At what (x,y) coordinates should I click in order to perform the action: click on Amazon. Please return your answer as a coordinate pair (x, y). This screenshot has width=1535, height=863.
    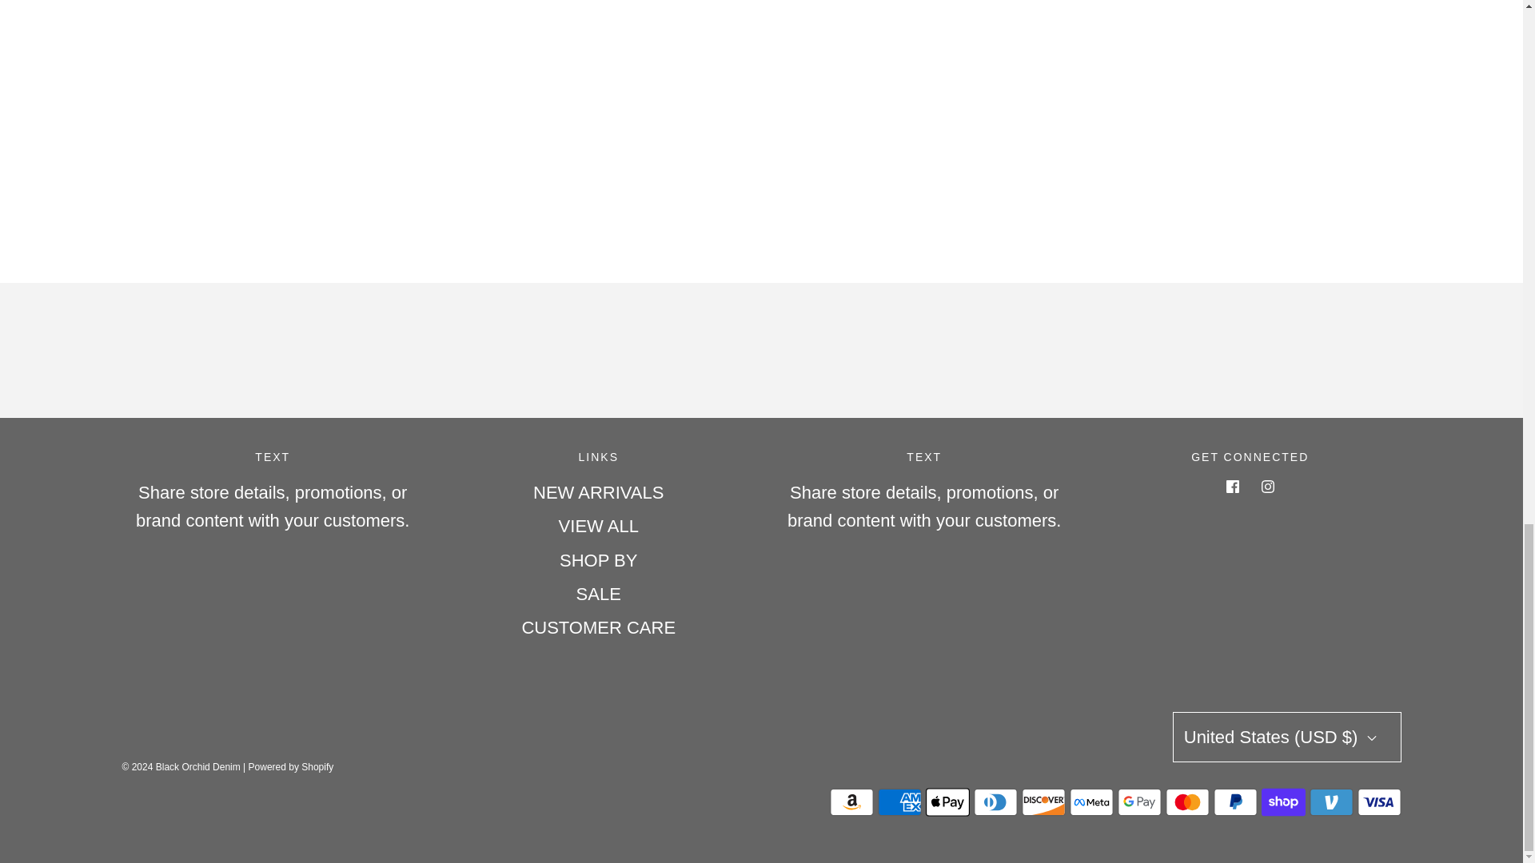
    Looking at the image, I should click on (851, 801).